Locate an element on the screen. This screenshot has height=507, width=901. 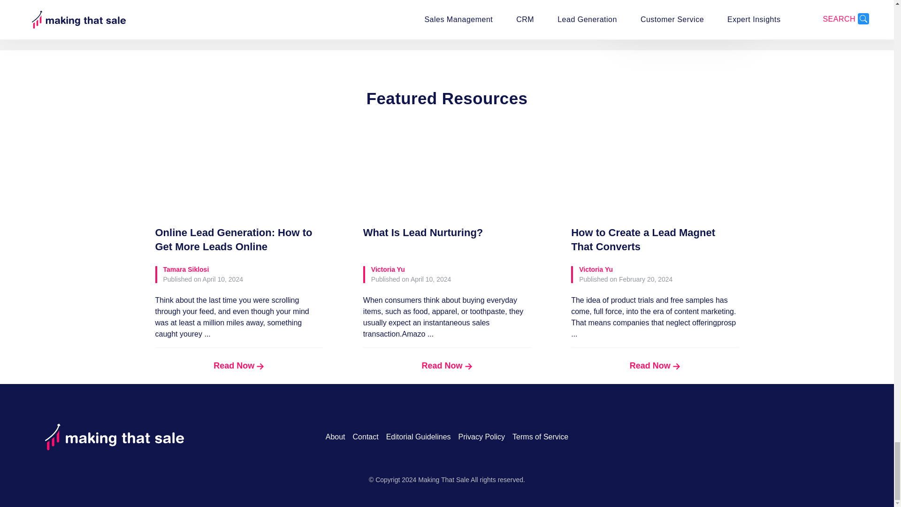
About is located at coordinates (335, 437).